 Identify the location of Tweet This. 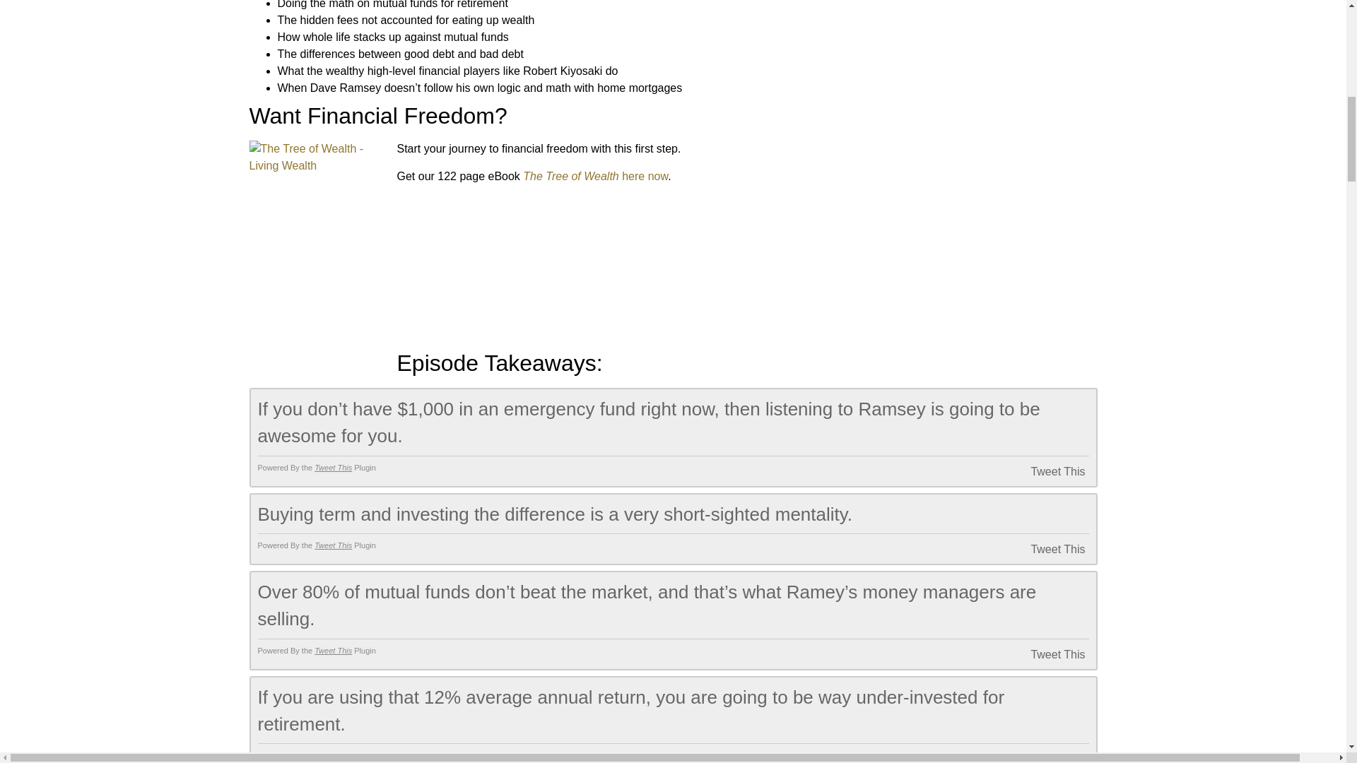
(333, 650).